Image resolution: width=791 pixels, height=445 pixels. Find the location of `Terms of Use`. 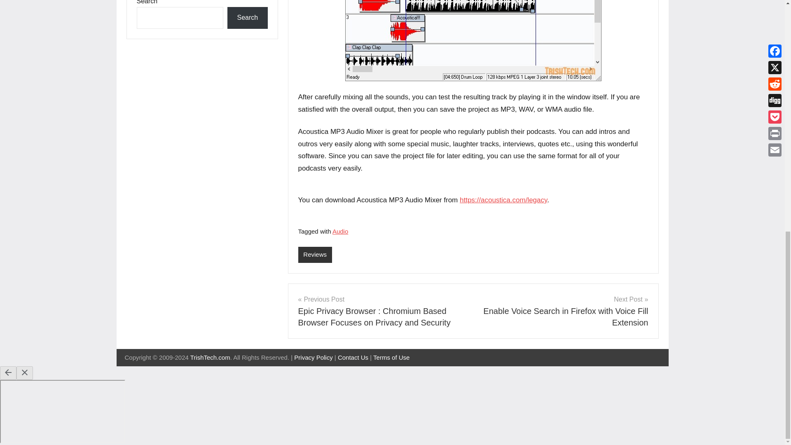

Terms of Use is located at coordinates (391, 357).